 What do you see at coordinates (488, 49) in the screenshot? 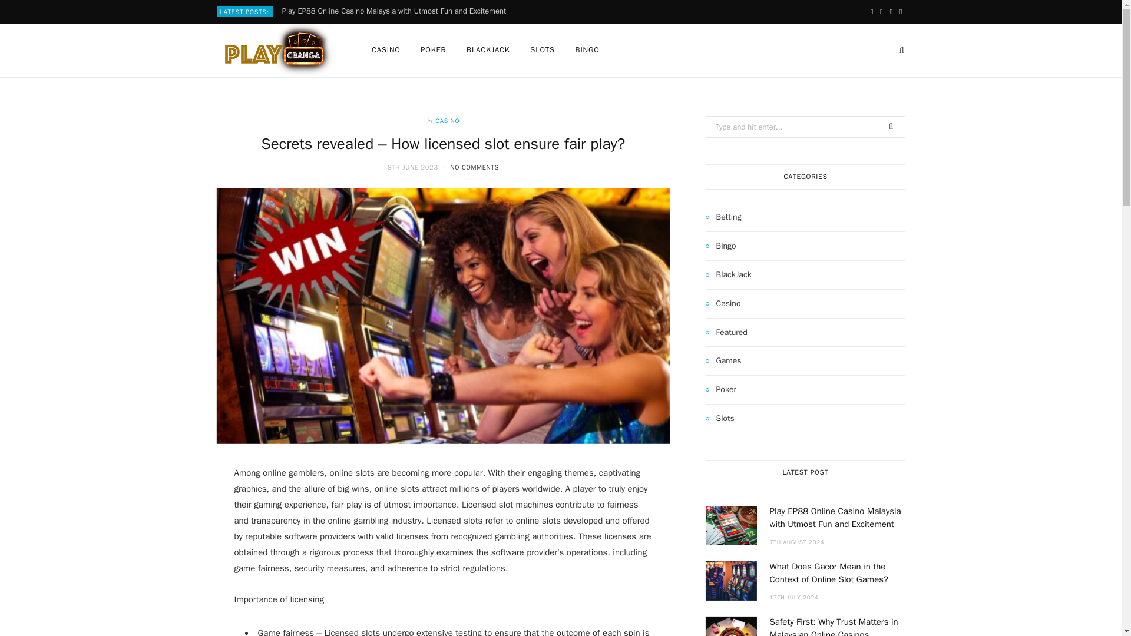
I see `BLACKJACK` at bounding box center [488, 49].